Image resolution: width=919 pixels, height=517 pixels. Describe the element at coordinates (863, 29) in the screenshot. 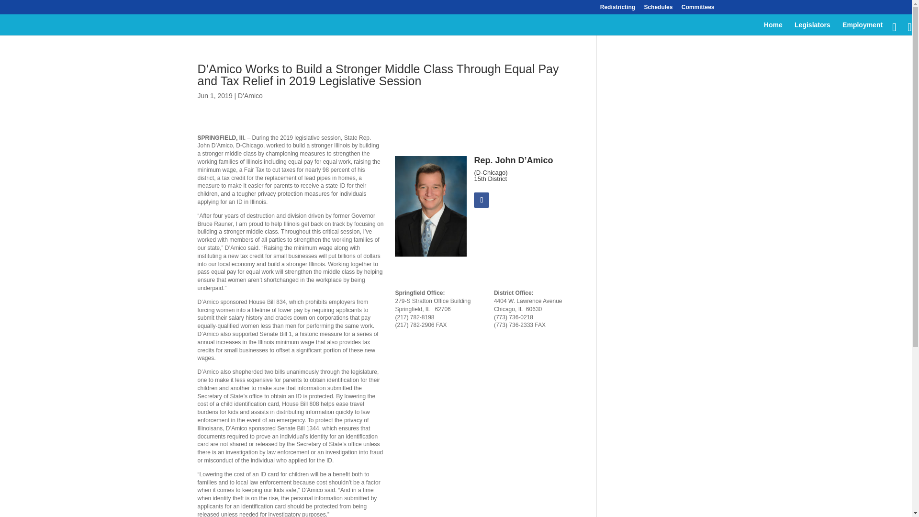

I see `Employment` at that location.